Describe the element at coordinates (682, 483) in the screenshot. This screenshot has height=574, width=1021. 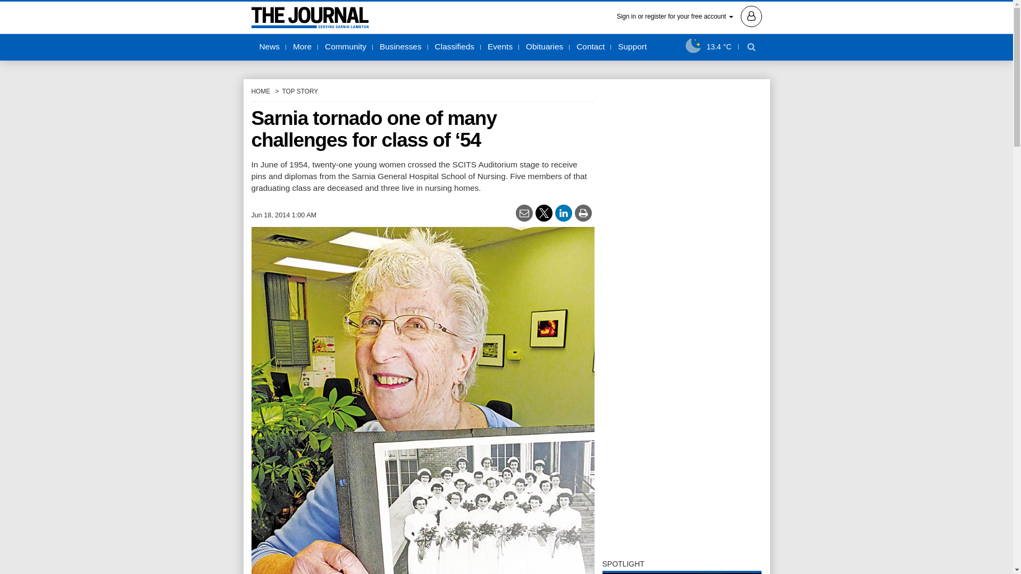
I see `3rd party ad content` at that location.